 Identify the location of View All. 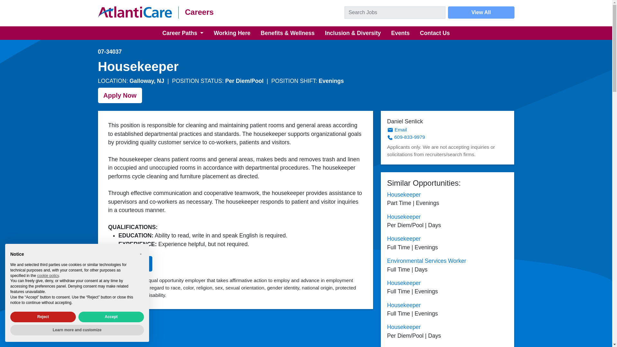
(481, 13).